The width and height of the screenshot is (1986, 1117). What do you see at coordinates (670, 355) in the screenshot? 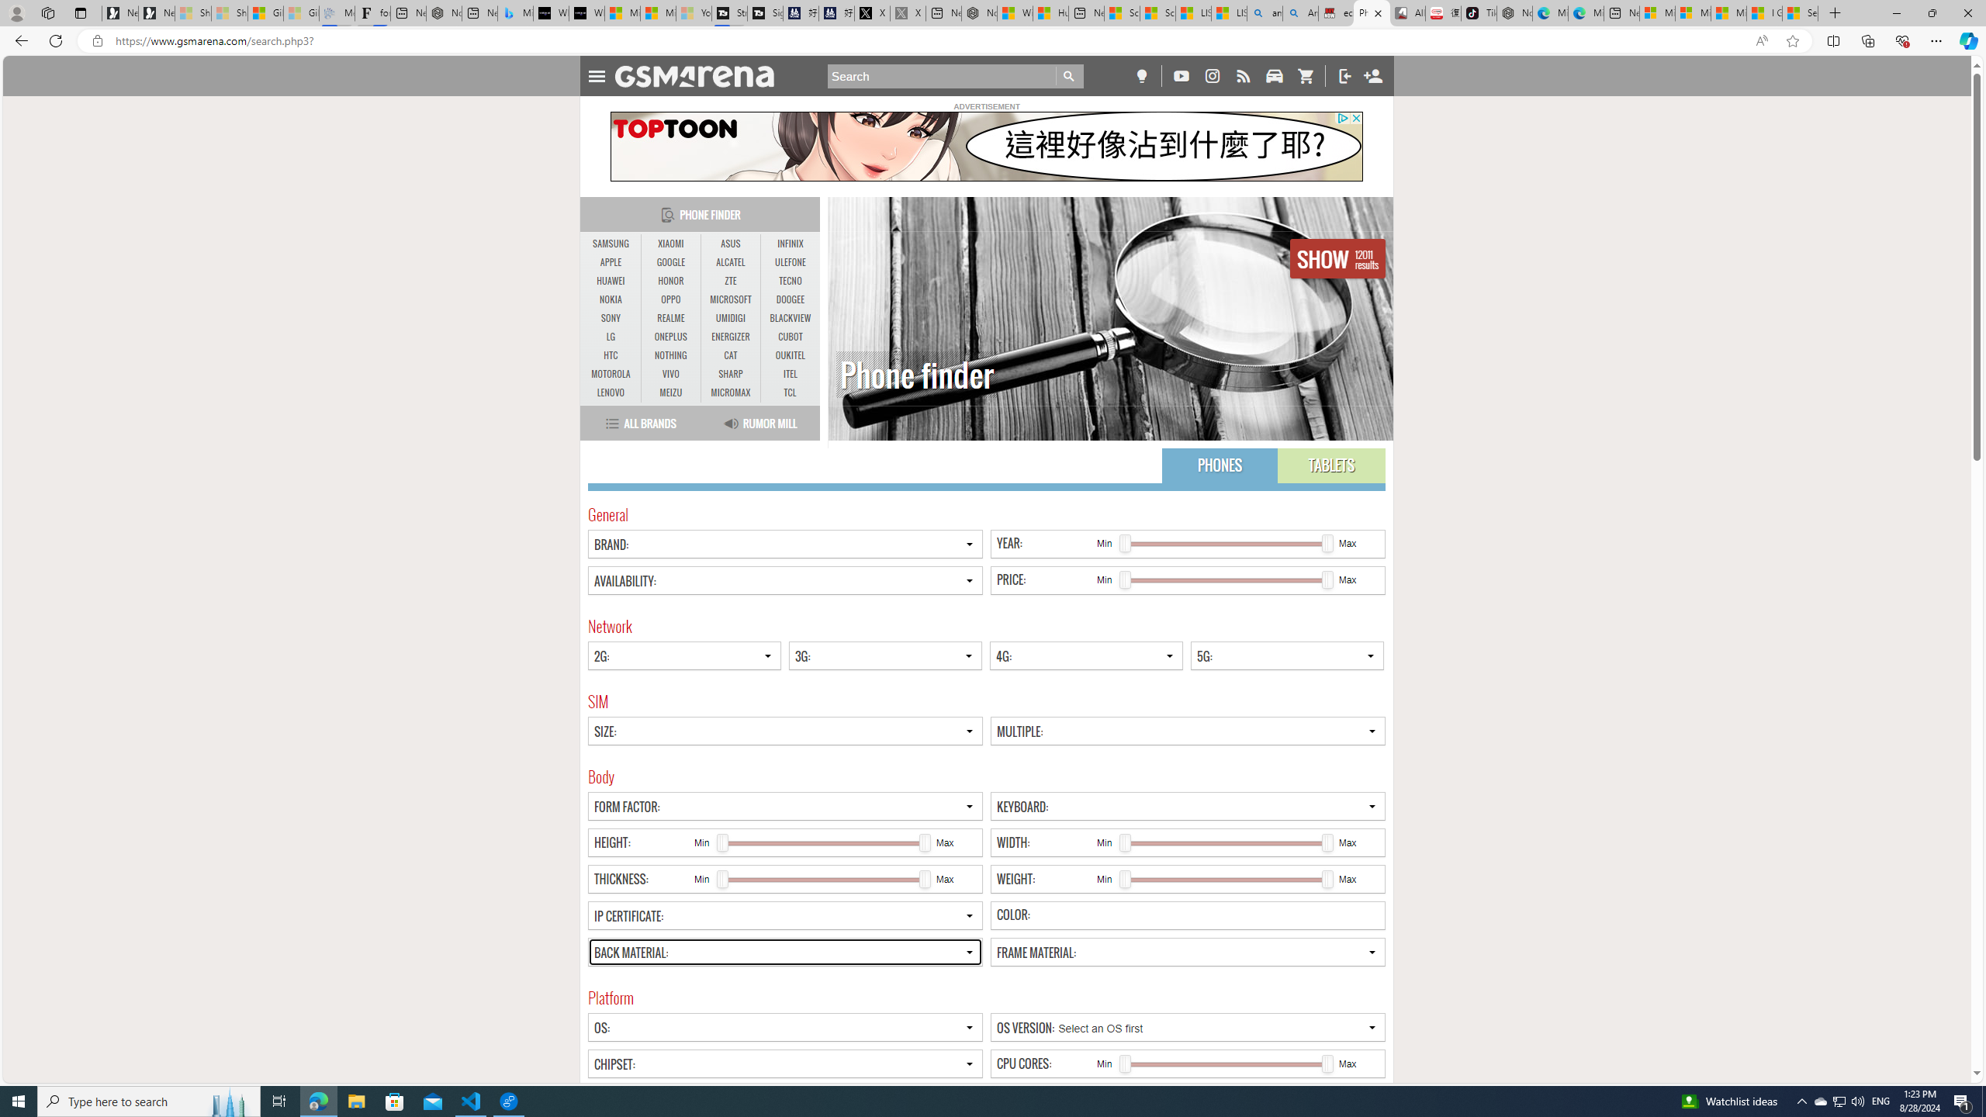
I see `NOTHING` at bounding box center [670, 355].